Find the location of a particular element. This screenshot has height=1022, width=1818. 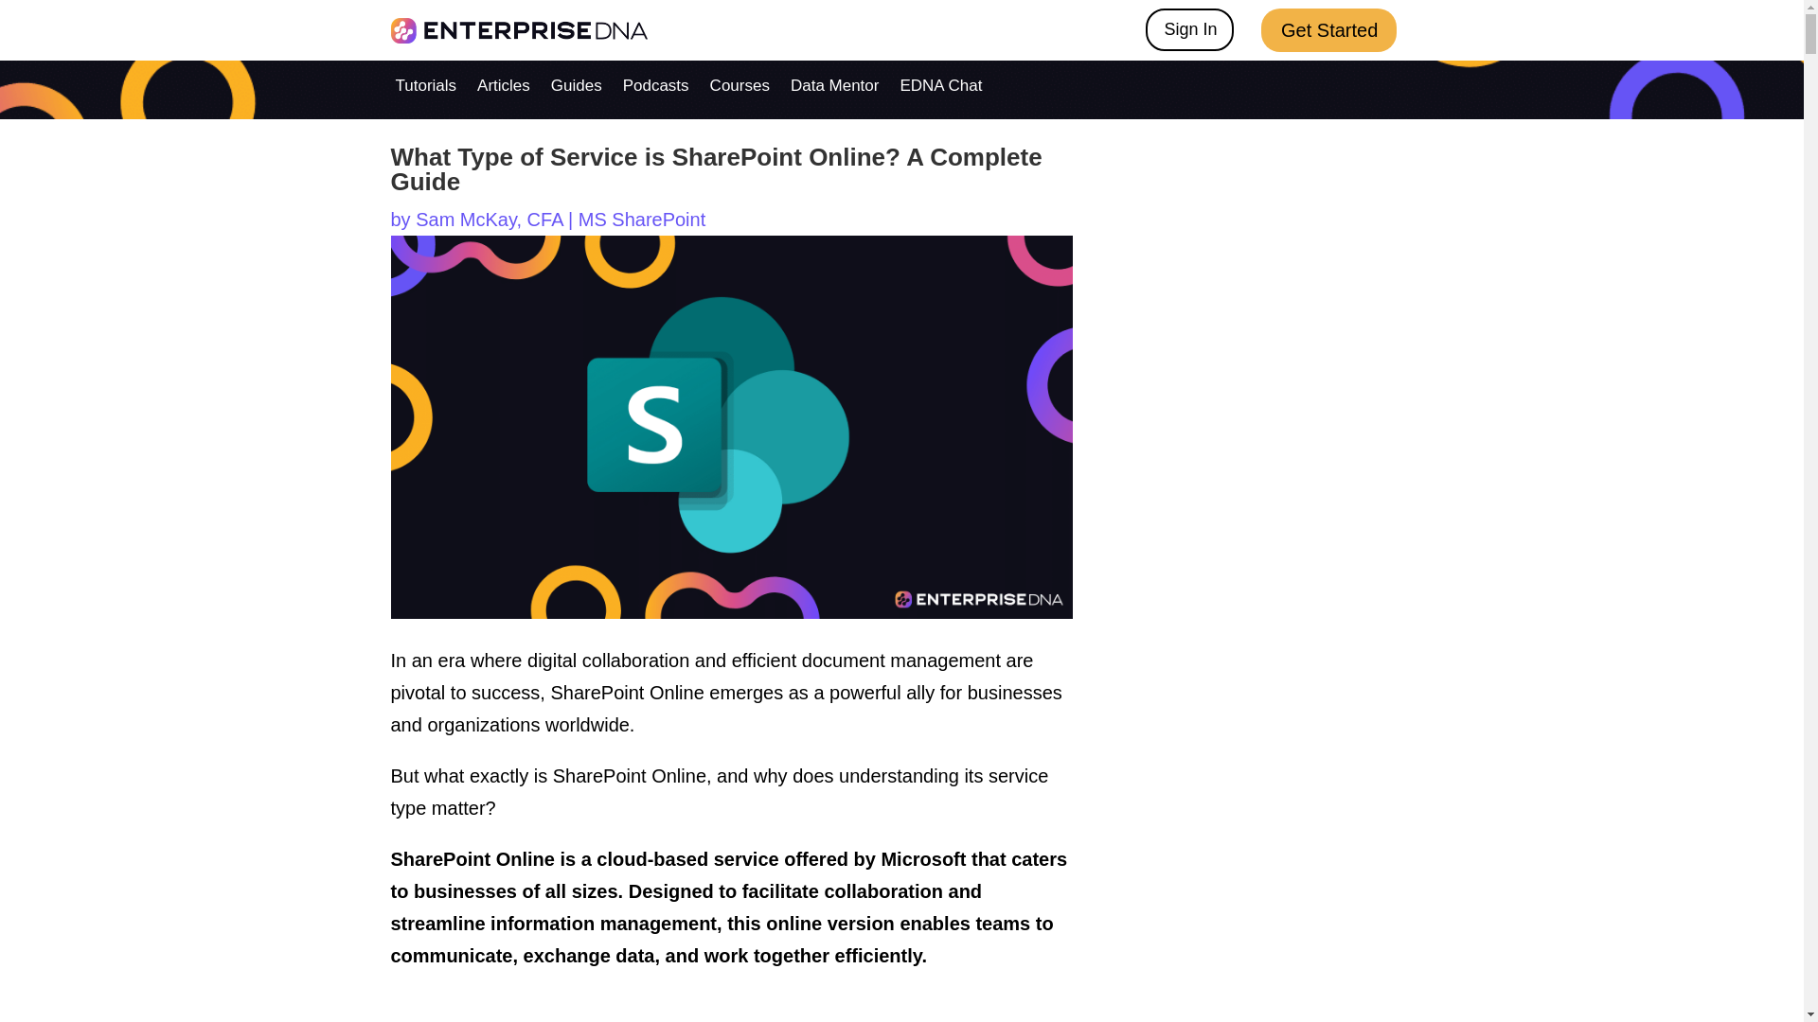

Sign In is located at coordinates (1189, 29).